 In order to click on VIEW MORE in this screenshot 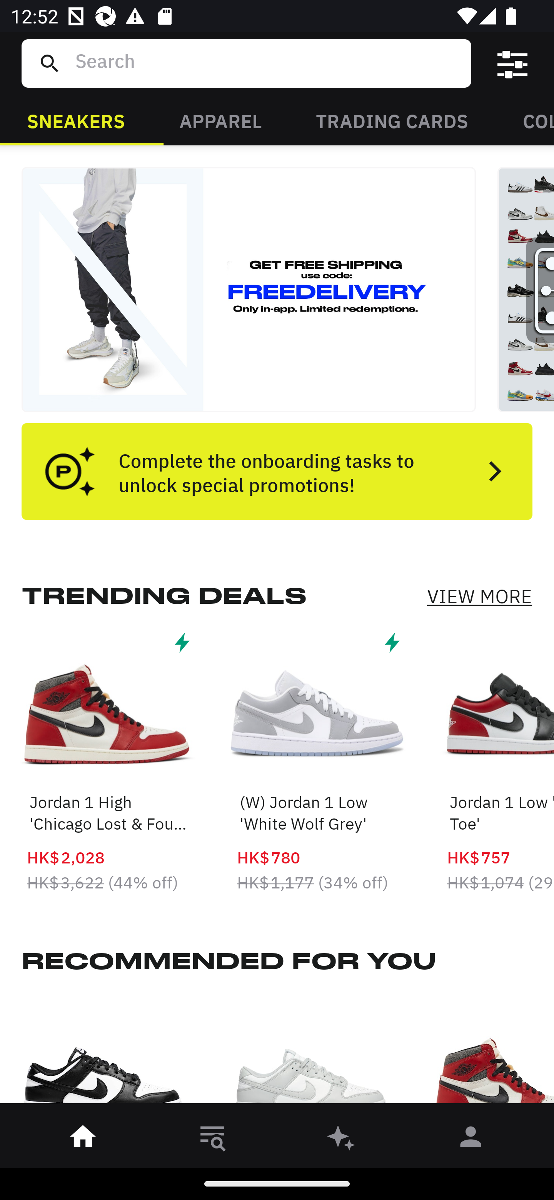, I will do `click(479, 596)`.